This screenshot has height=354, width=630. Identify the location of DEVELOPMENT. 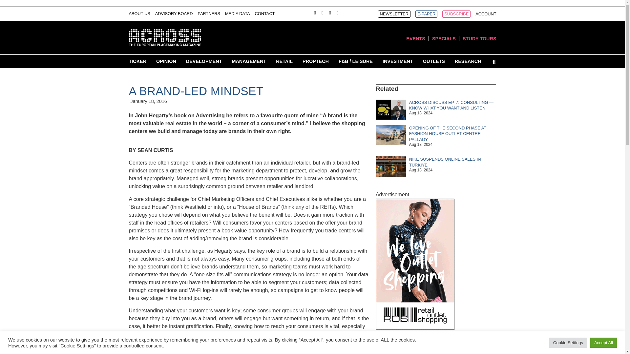
(204, 61).